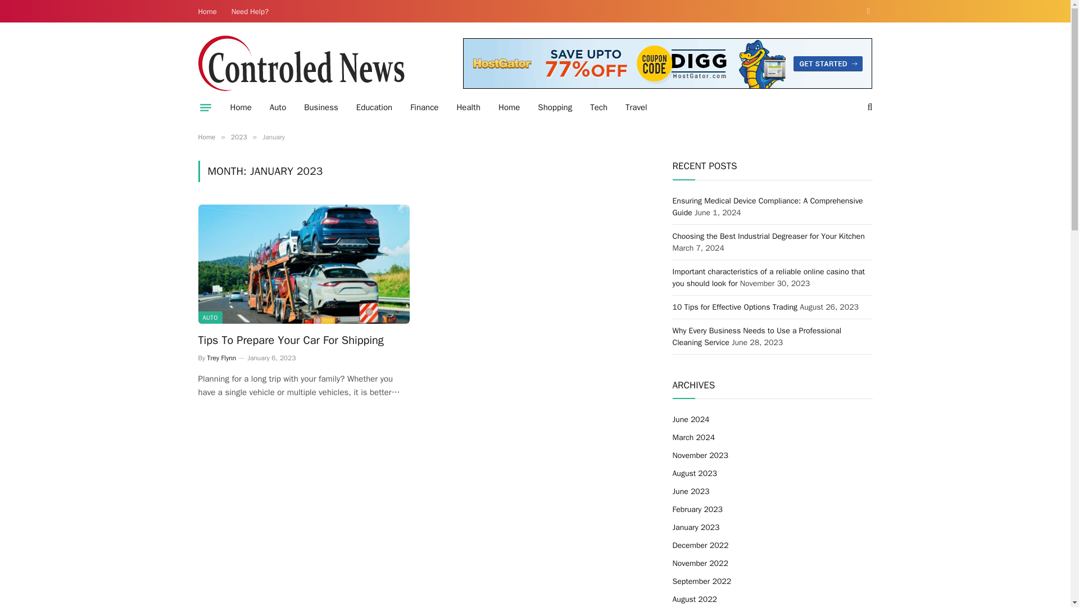 This screenshot has width=1079, height=607. What do you see at coordinates (636, 107) in the screenshot?
I see `Travel` at bounding box center [636, 107].